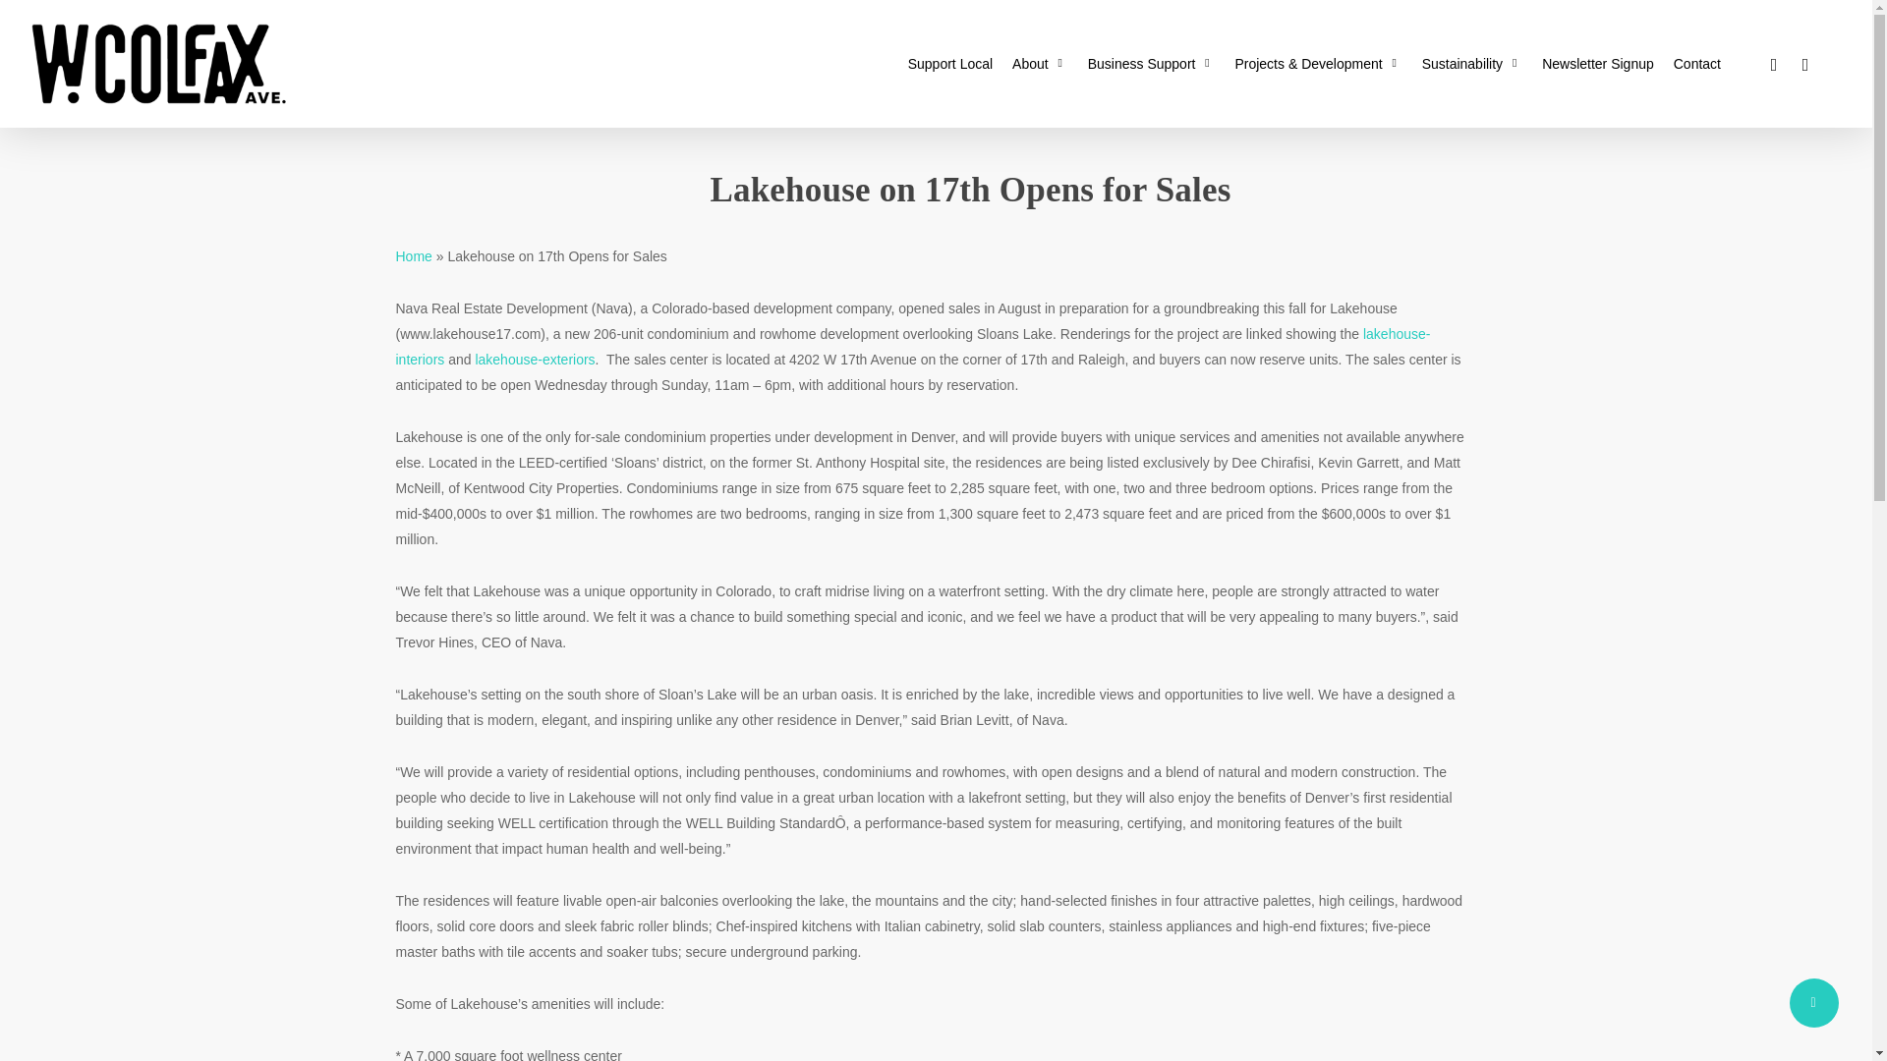  Describe the element at coordinates (1472, 63) in the screenshot. I see `Sustainability` at that location.